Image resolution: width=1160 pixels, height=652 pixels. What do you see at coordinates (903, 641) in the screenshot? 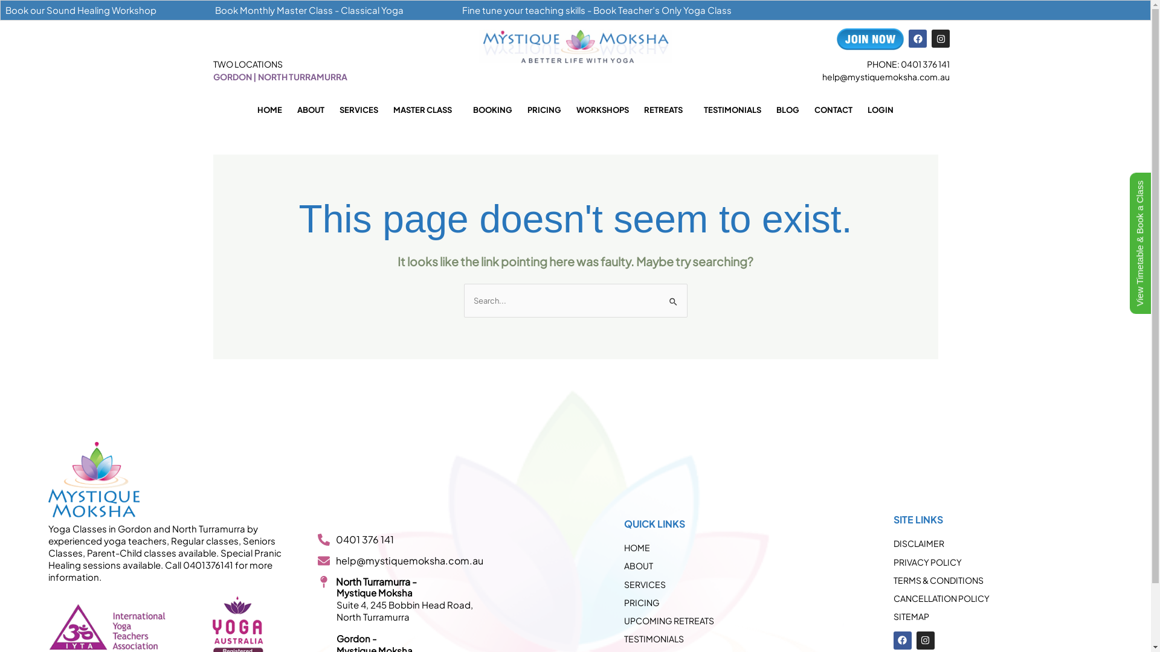
I see `Facebook` at bounding box center [903, 641].